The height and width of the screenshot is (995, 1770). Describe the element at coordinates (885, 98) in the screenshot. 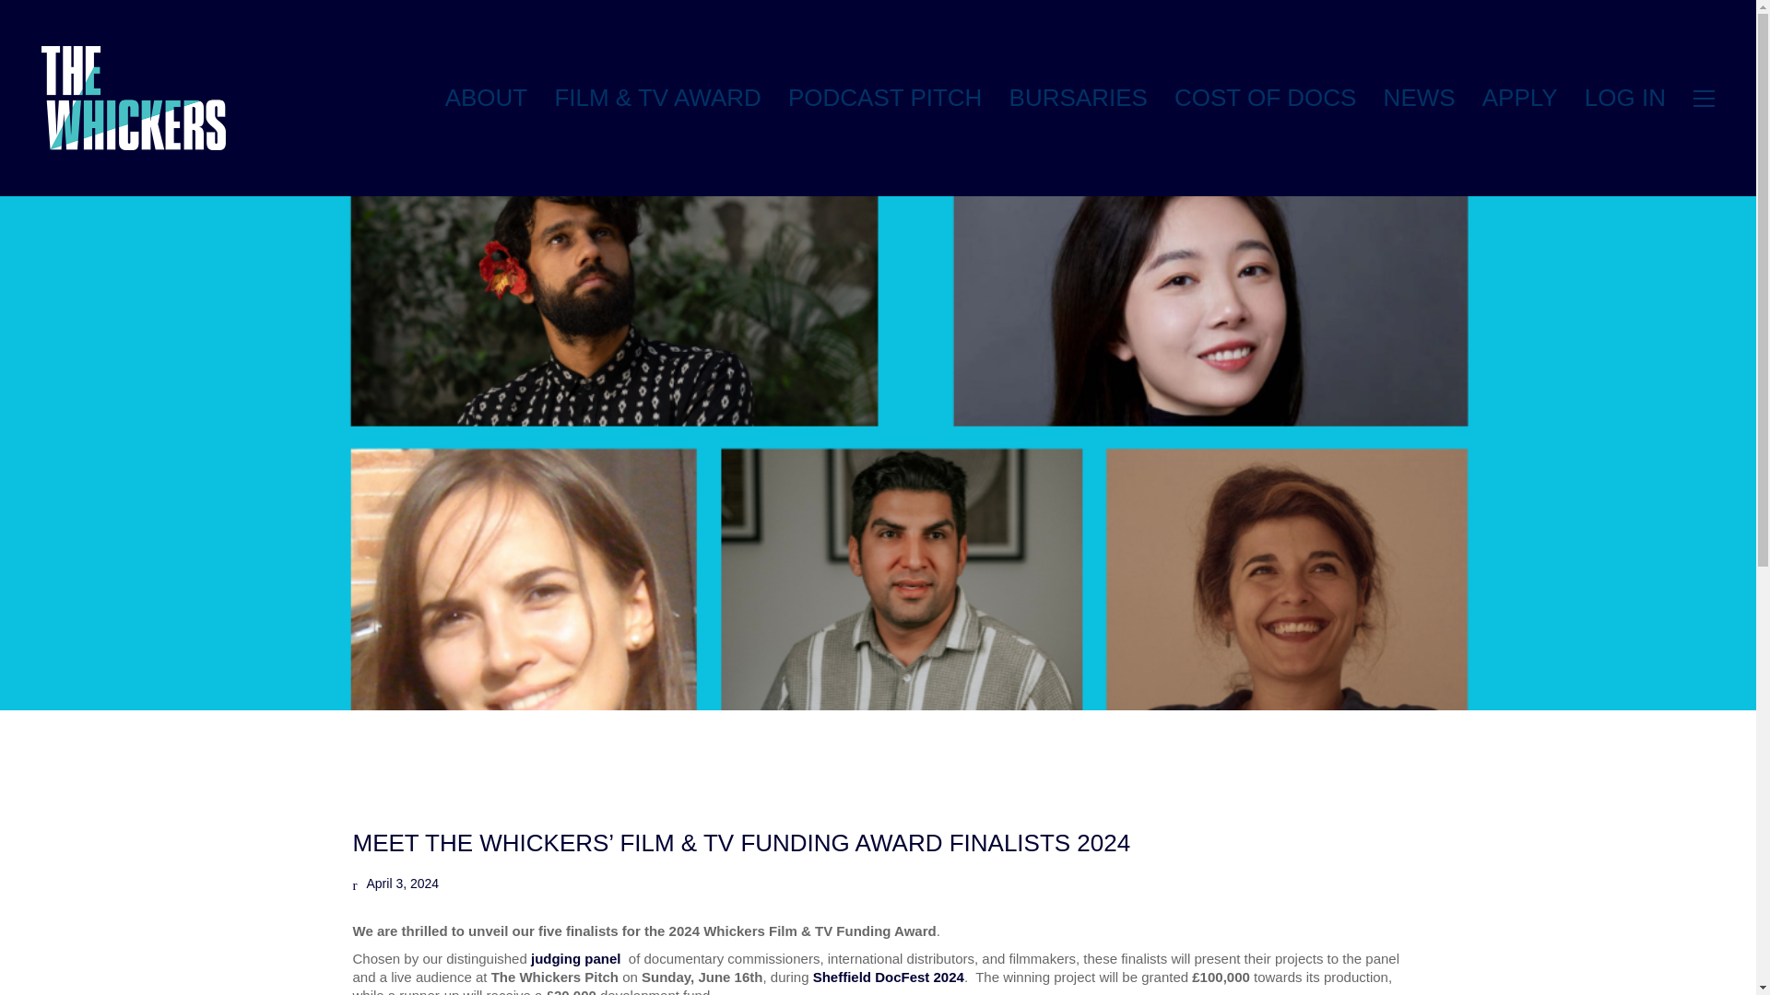

I see `PODCAST PITCH` at that location.